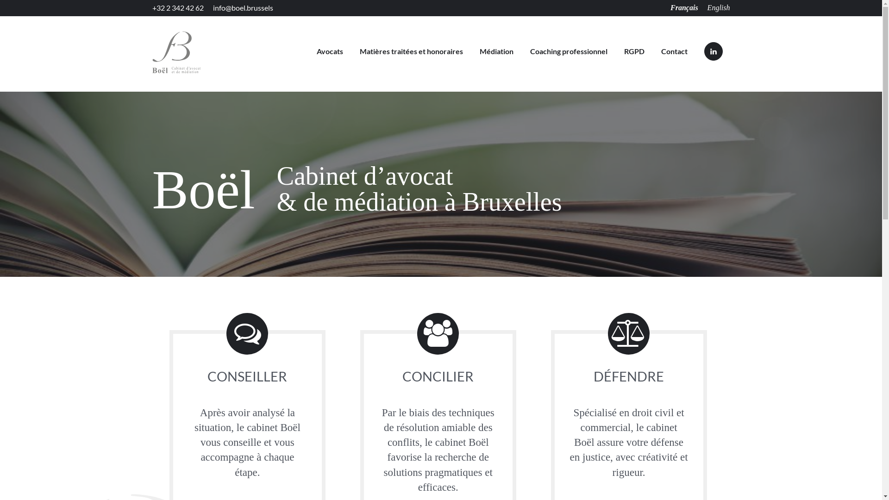  Describe the element at coordinates (674, 51) in the screenshot. I see `Contact` at that location.